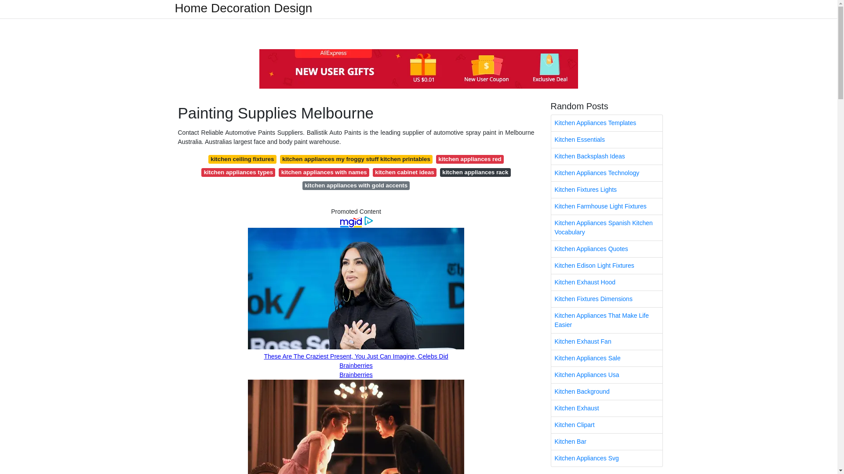 Image resolution: width=844 pixels, height=474 pixels. I want to click on kitchen appliances with gold accents, so click(356, 185).